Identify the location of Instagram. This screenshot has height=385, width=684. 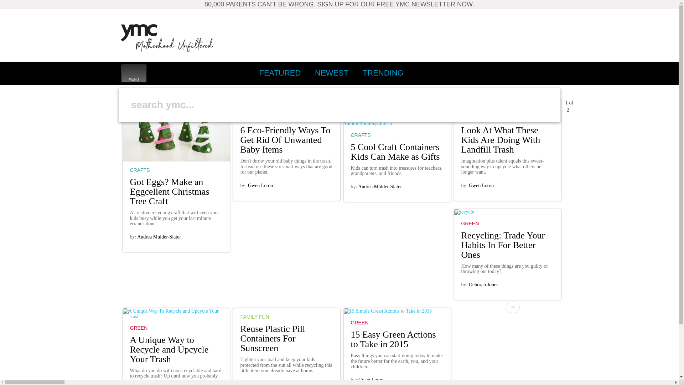
(167, 38).